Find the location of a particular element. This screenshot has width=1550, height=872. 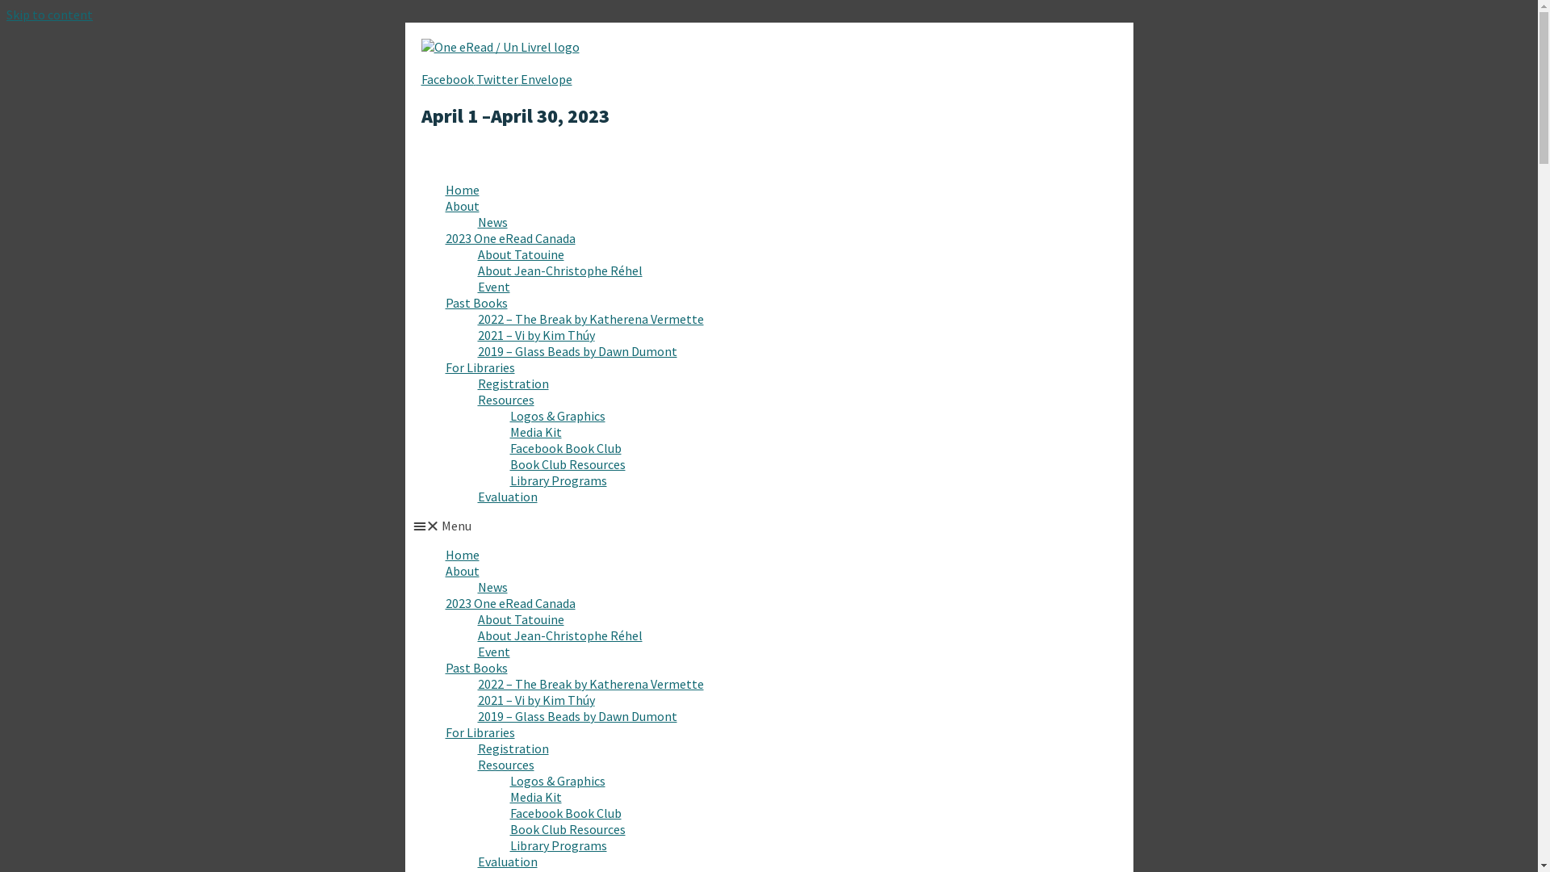

Event is located at coordinates (494, 652).